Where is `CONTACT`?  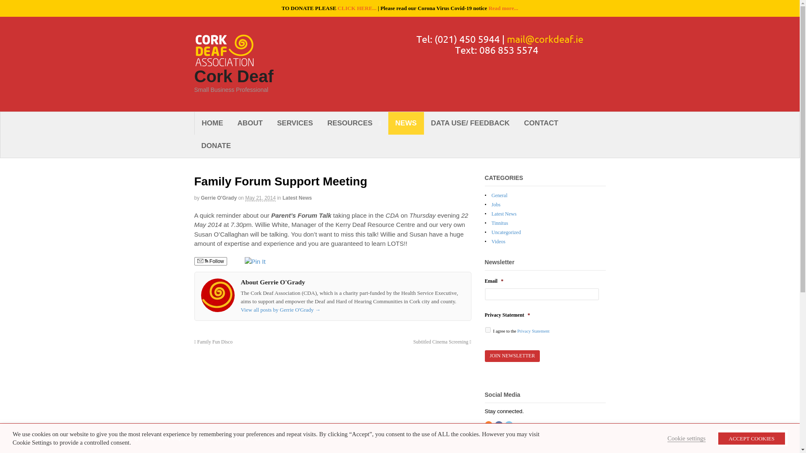 CONTACT is located at coordinates (541, 123).